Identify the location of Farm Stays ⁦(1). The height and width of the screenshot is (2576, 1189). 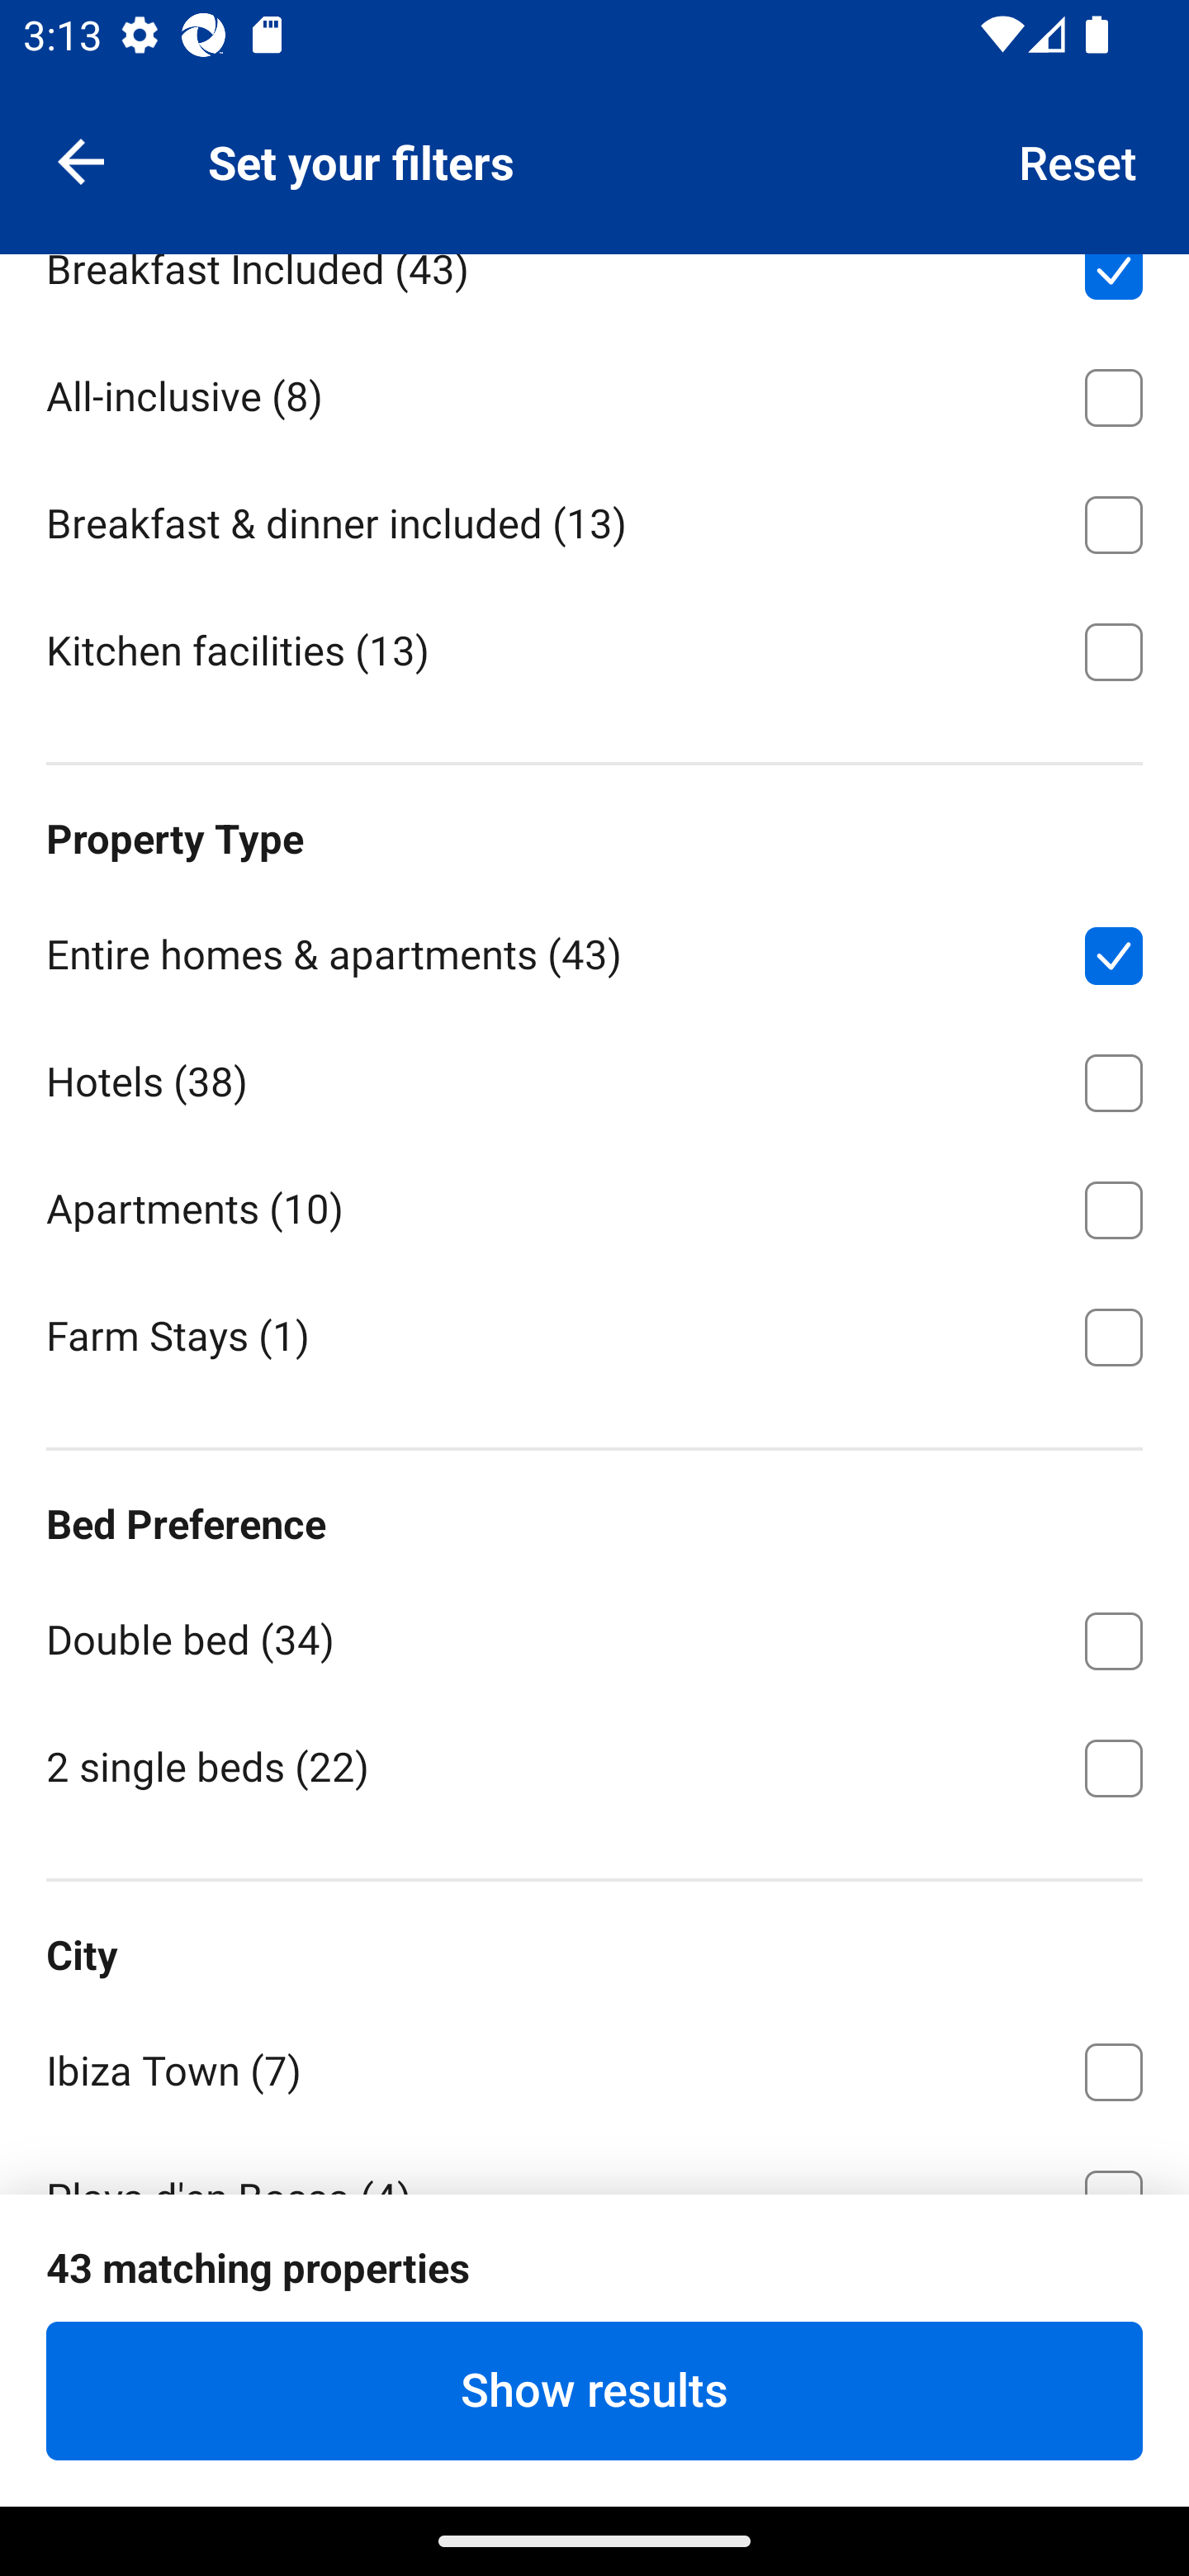
(594, 1334).